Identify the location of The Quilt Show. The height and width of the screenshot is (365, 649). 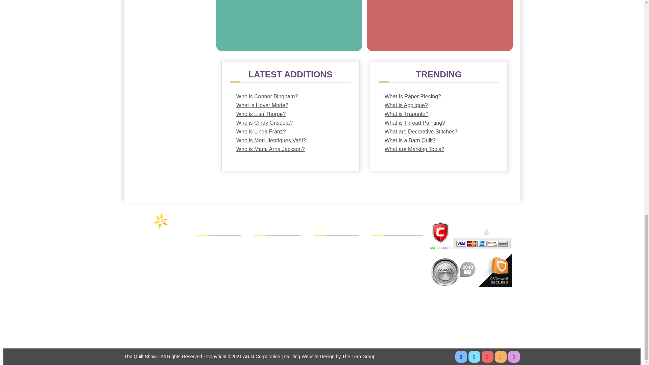
(155, 228).